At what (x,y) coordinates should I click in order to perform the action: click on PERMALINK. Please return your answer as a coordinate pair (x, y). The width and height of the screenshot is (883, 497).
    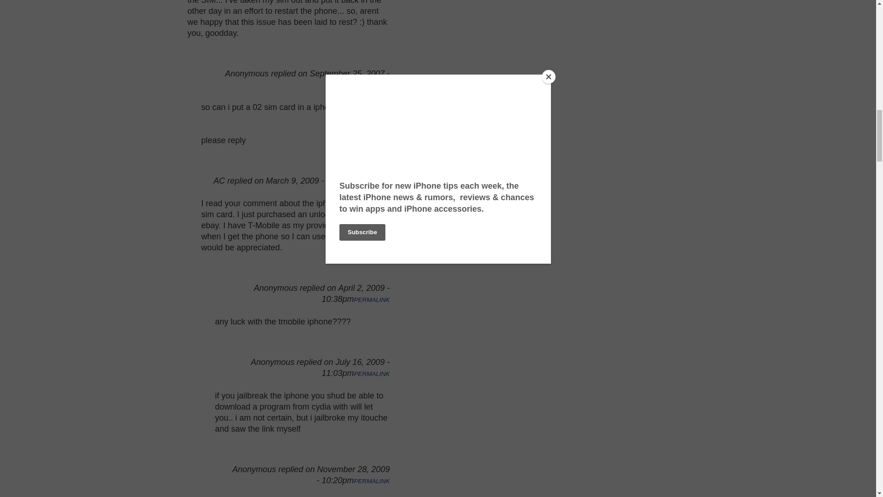
    Looking at the image, I should click on (372, 181).